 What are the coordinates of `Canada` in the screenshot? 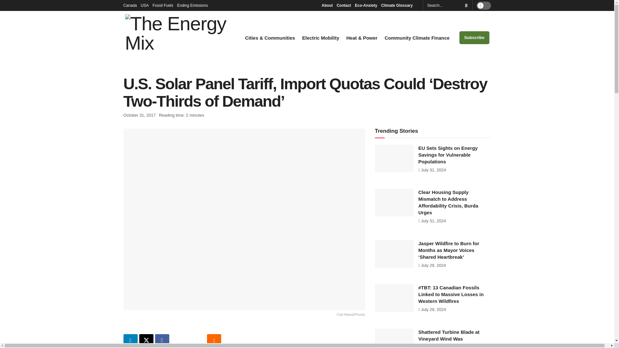 It's located at (130, 5).